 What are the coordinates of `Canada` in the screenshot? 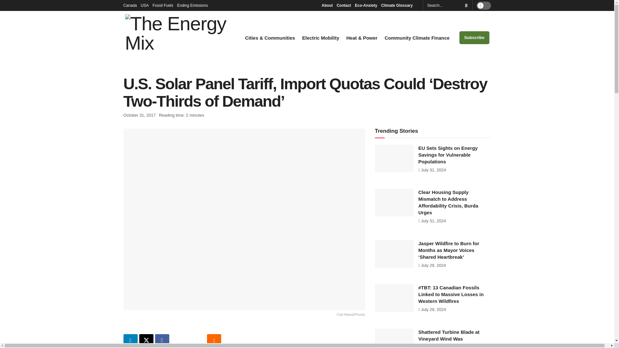 It's located at (130, 5).